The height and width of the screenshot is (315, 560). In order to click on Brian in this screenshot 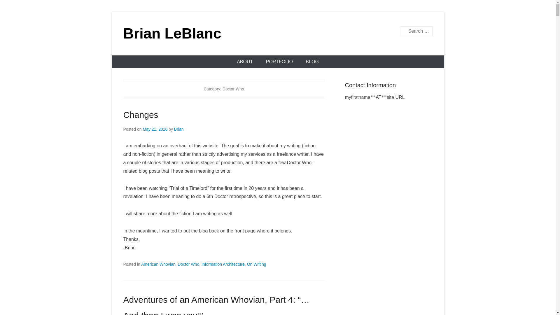, I will do `click(179, 129)`.